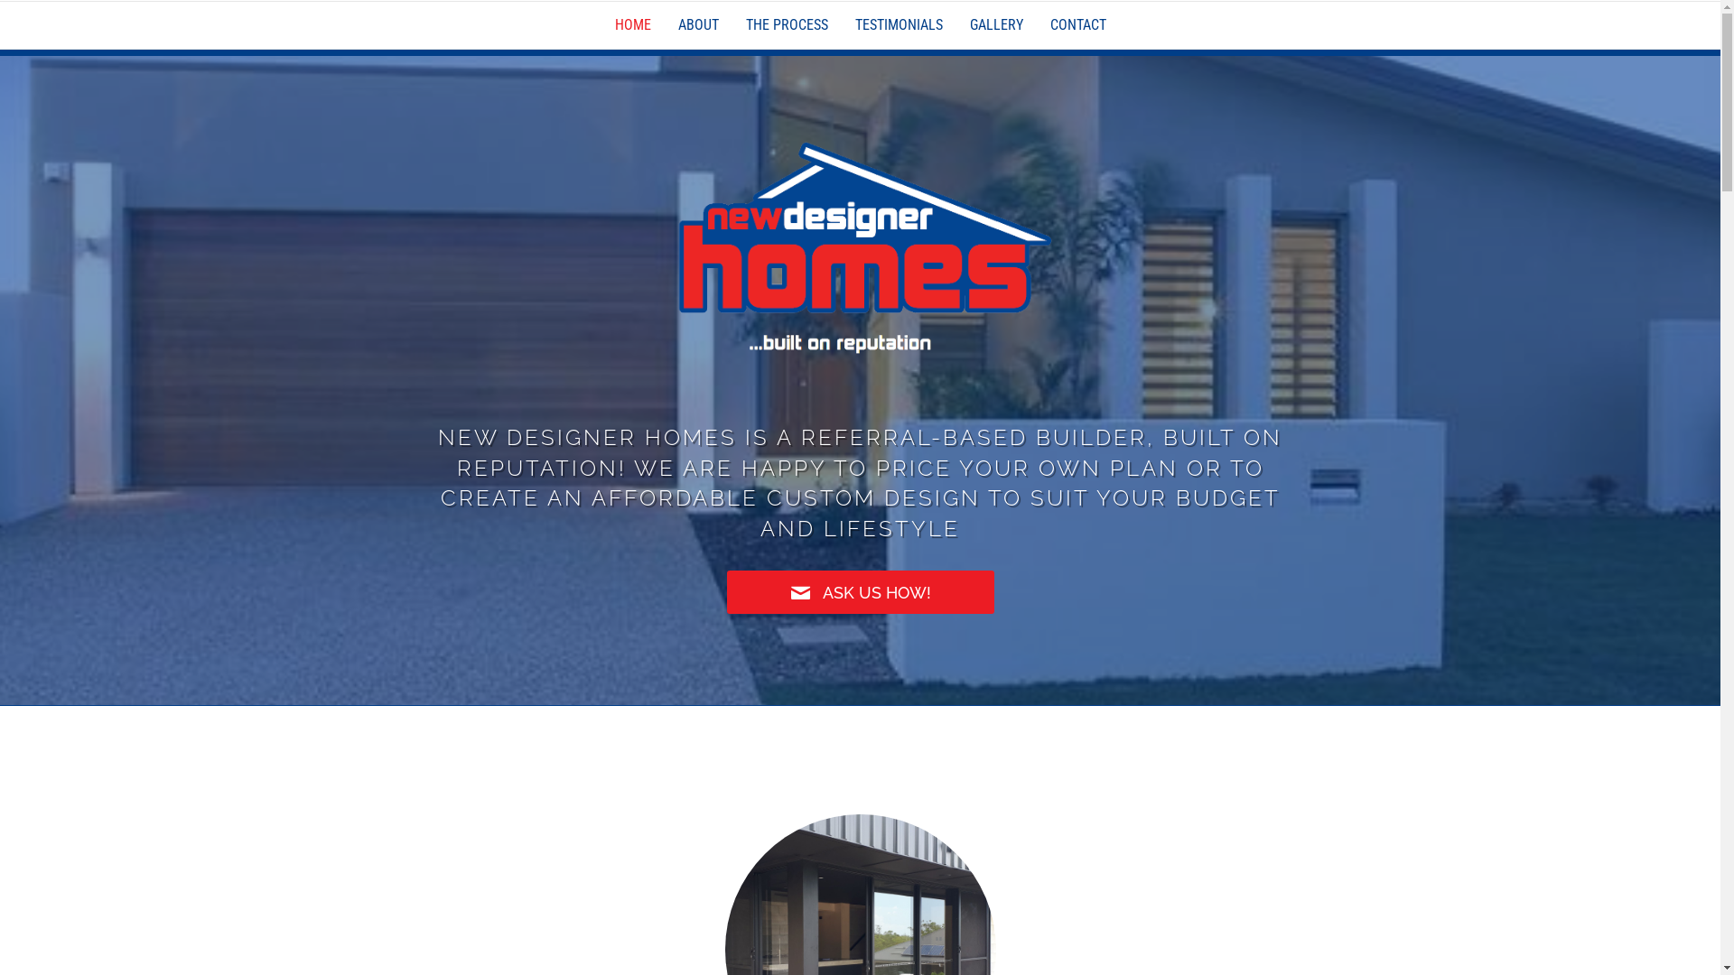 The height and width of the screenshot is (975, 1734). Describe the element at coordinates (995, 25) in the screenshot. I see `GALLERY` at that location.